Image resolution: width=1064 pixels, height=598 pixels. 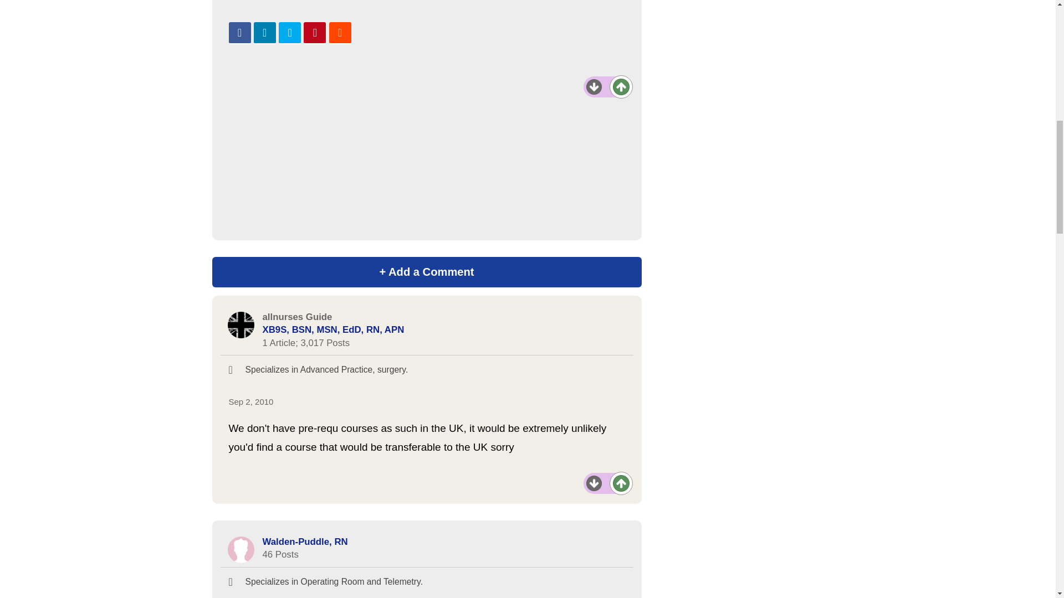 What do you see at coordinates (334, 329) in the screenshot?
I see `Go to XB9S's profile` at bounding box center [334, 329].